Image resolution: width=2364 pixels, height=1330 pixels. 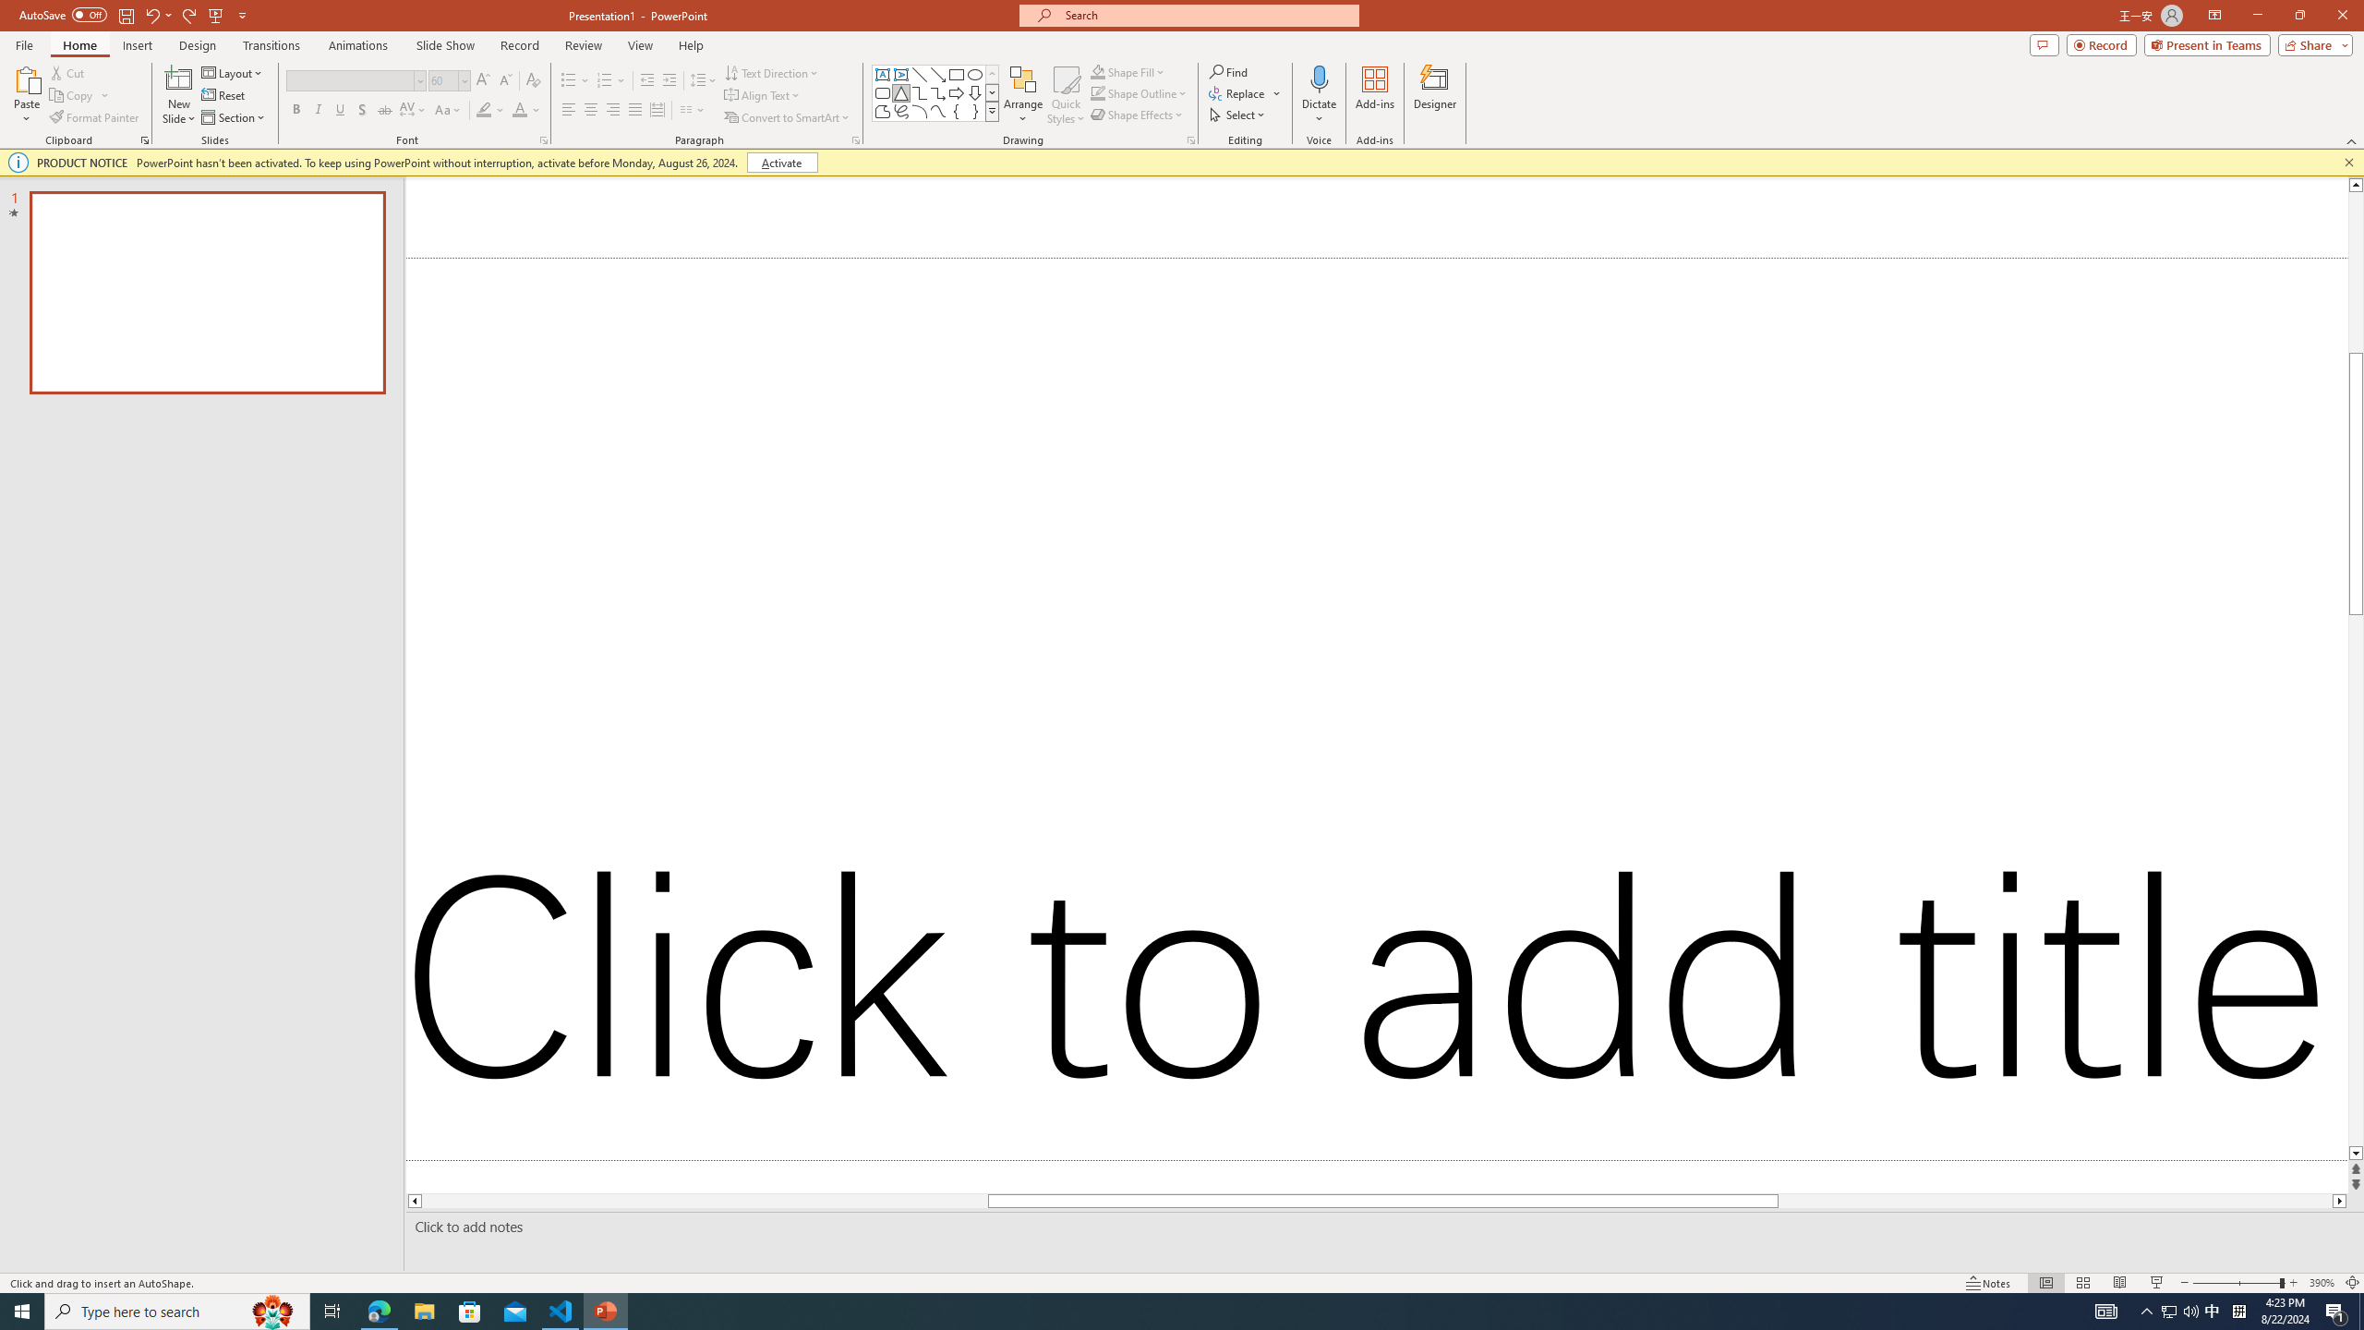 What do you see at coordinates (73, 96) in the screenshot?
I see `Copy` at bounding box center [73, 96].